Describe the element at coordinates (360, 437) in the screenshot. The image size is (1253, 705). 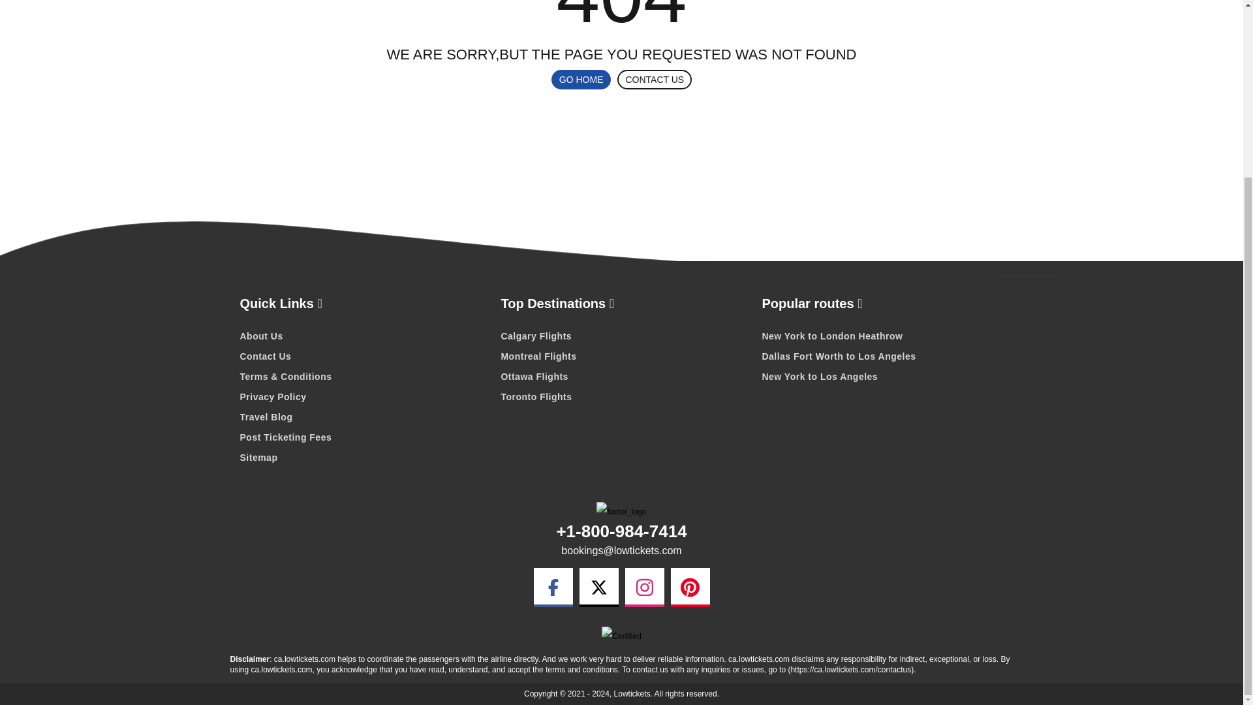
I see `Post Ticketing Fees` at that location.